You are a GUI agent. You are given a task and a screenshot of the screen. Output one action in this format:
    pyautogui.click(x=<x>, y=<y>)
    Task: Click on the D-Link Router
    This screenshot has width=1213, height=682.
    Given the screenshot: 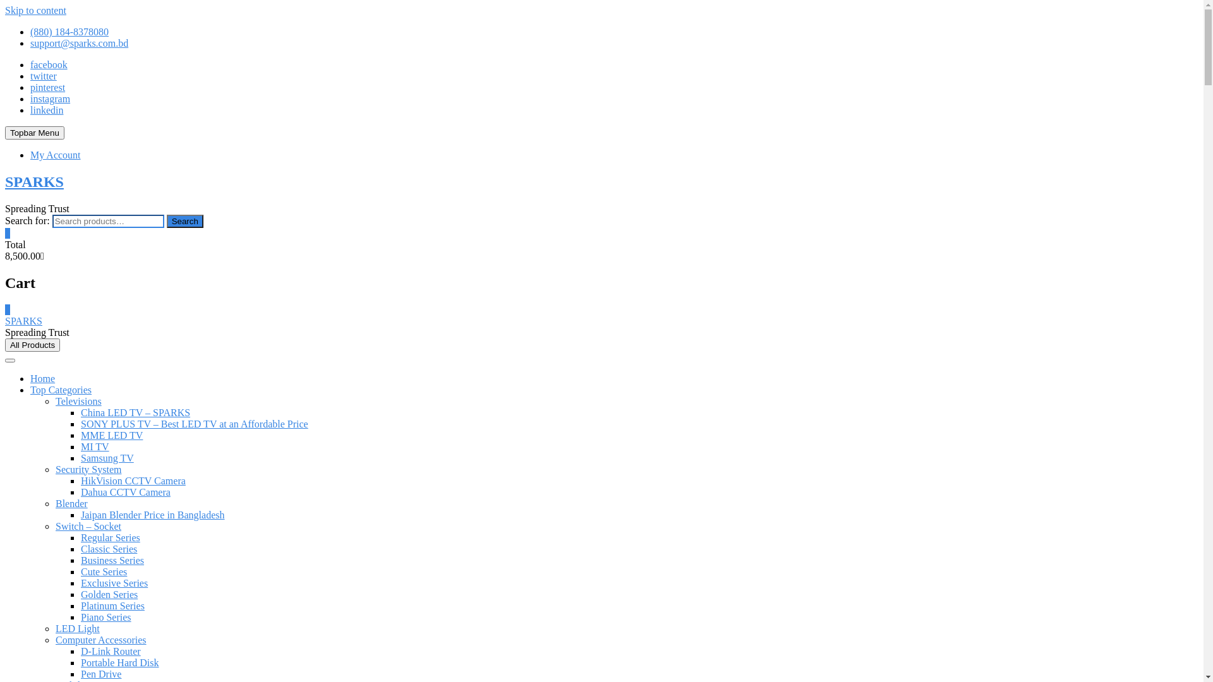 What is the action you would take?
    pyautogui.click(x=111, y=652)
    